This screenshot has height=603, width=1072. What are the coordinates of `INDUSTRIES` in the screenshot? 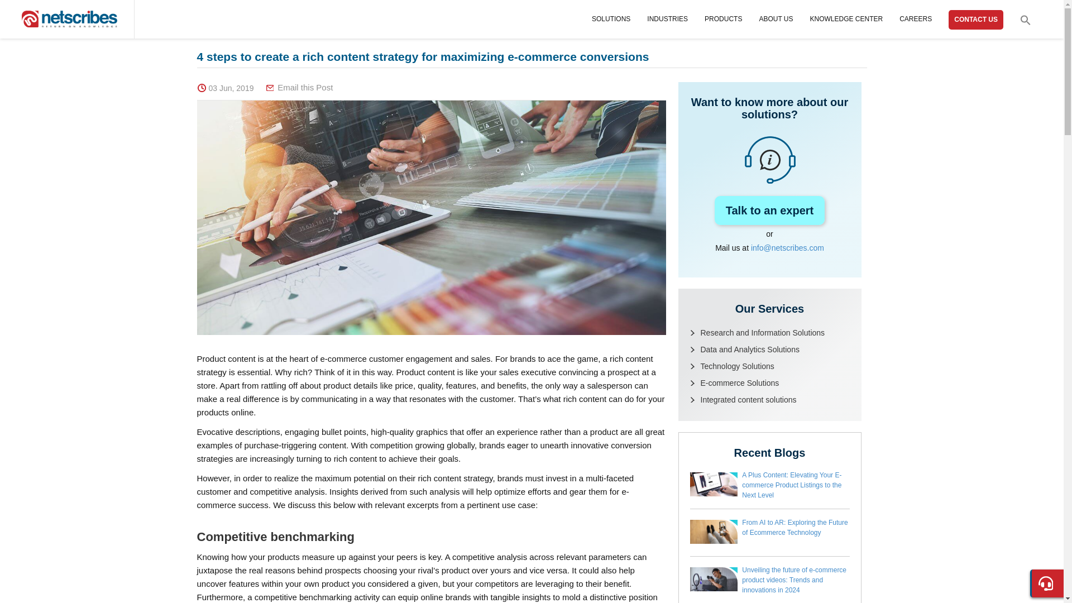 It's located at (668, 19).